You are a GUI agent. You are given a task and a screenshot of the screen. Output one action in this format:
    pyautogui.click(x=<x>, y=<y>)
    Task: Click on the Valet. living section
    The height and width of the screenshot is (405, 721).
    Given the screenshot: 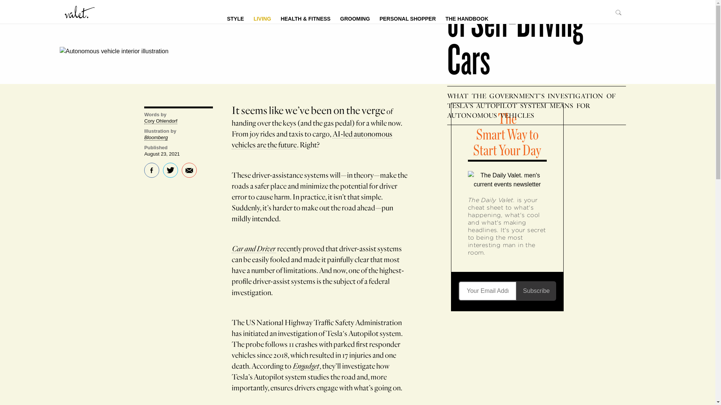 What is the action you would take?
    pyautogui.click(x=262, y=18)
    